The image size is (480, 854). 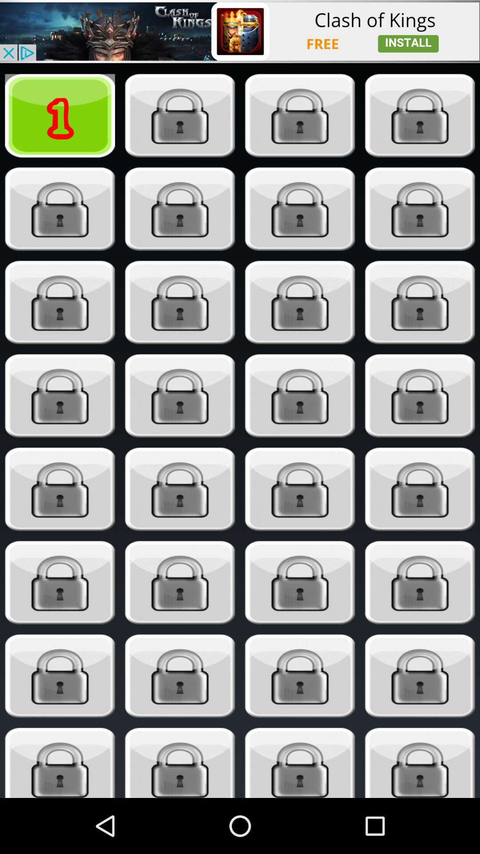 I want to click on open locked app, so click(x=420, y=302).